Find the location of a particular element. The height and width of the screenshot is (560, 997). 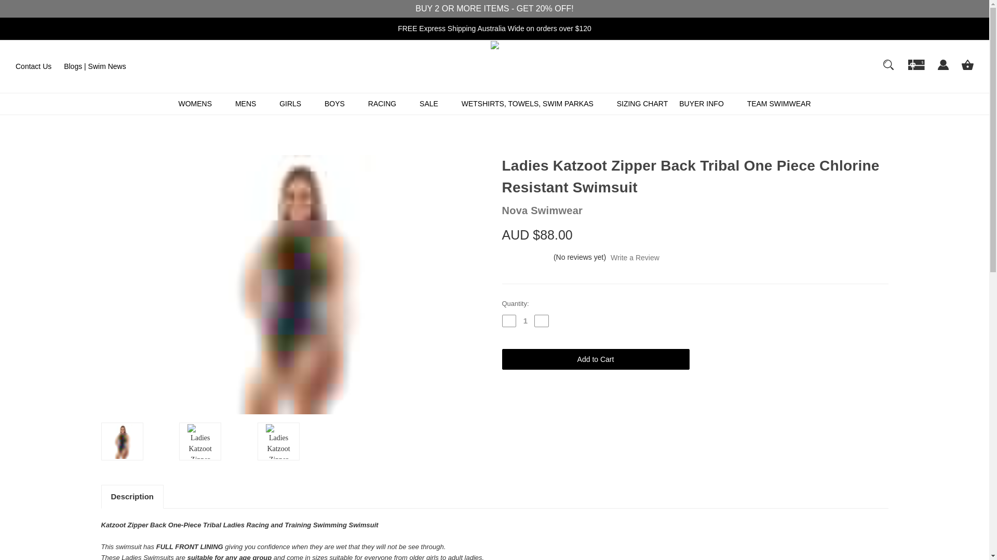

BOYS is located at coordinates (341, 104).